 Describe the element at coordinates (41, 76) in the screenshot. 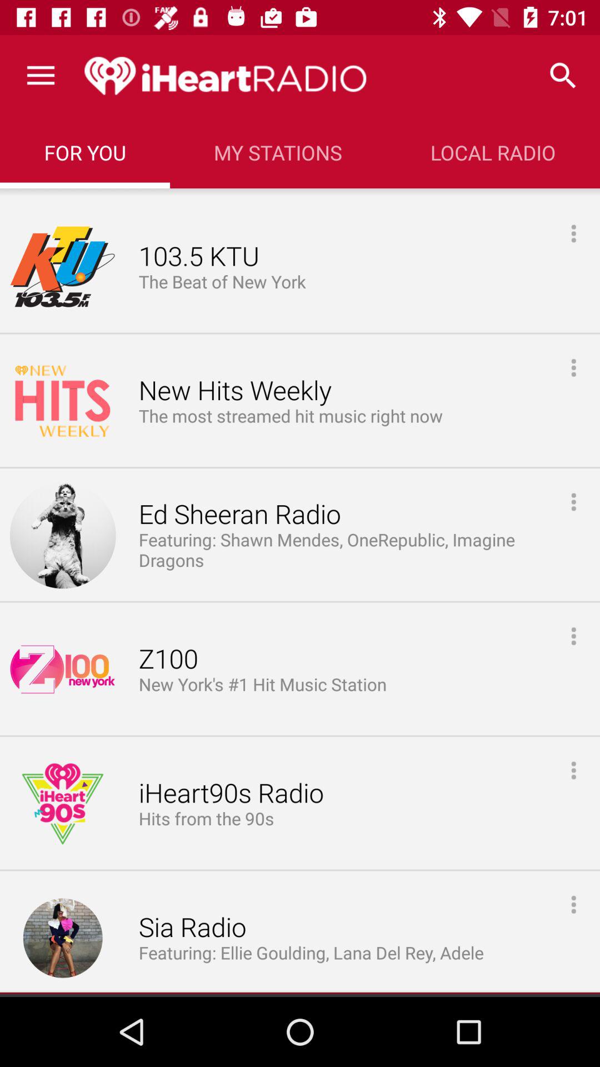

I see `click the icon above the for you icon` at that location.